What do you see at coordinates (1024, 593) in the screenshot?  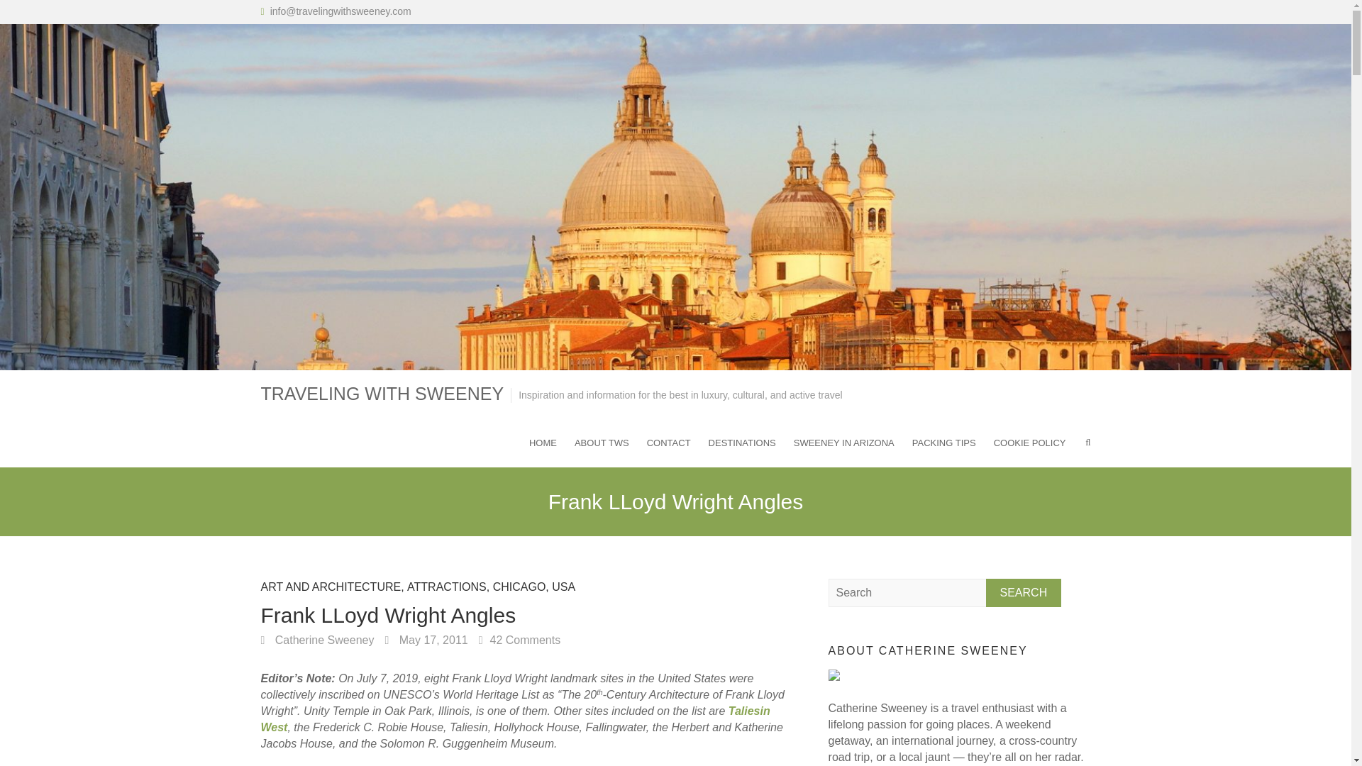 I see `Search` at bounding box center [1024, 593].